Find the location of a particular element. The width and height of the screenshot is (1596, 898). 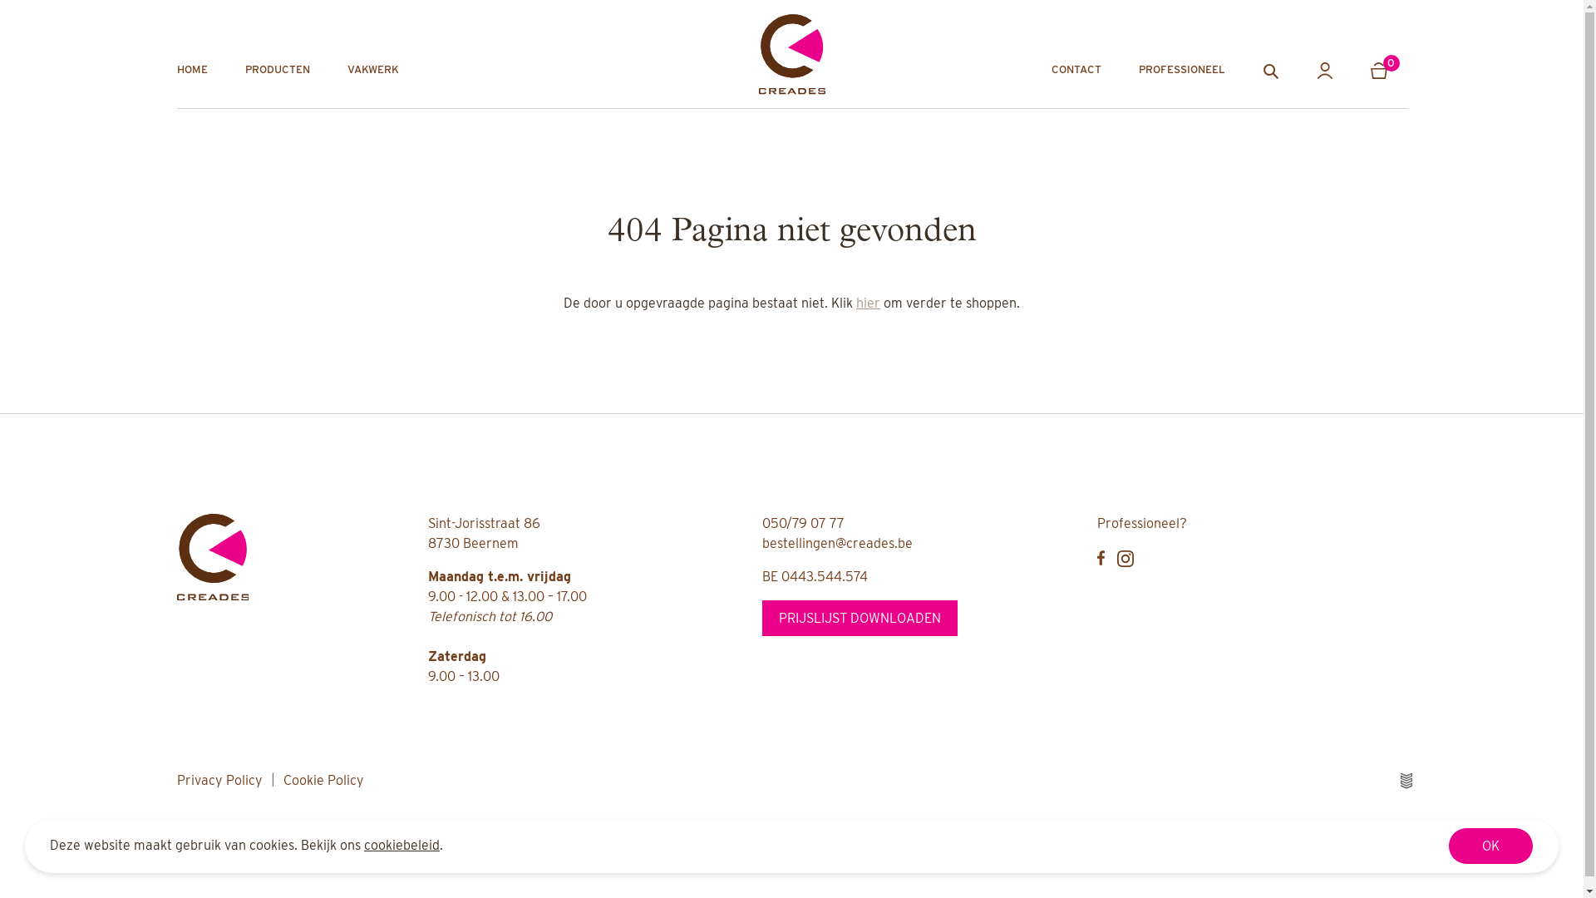

050/79 07 77 is located at coordinates (803, 524).